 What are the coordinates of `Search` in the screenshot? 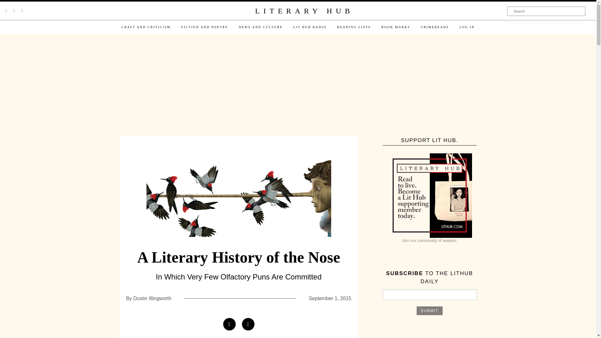 It's located at (546, 11).